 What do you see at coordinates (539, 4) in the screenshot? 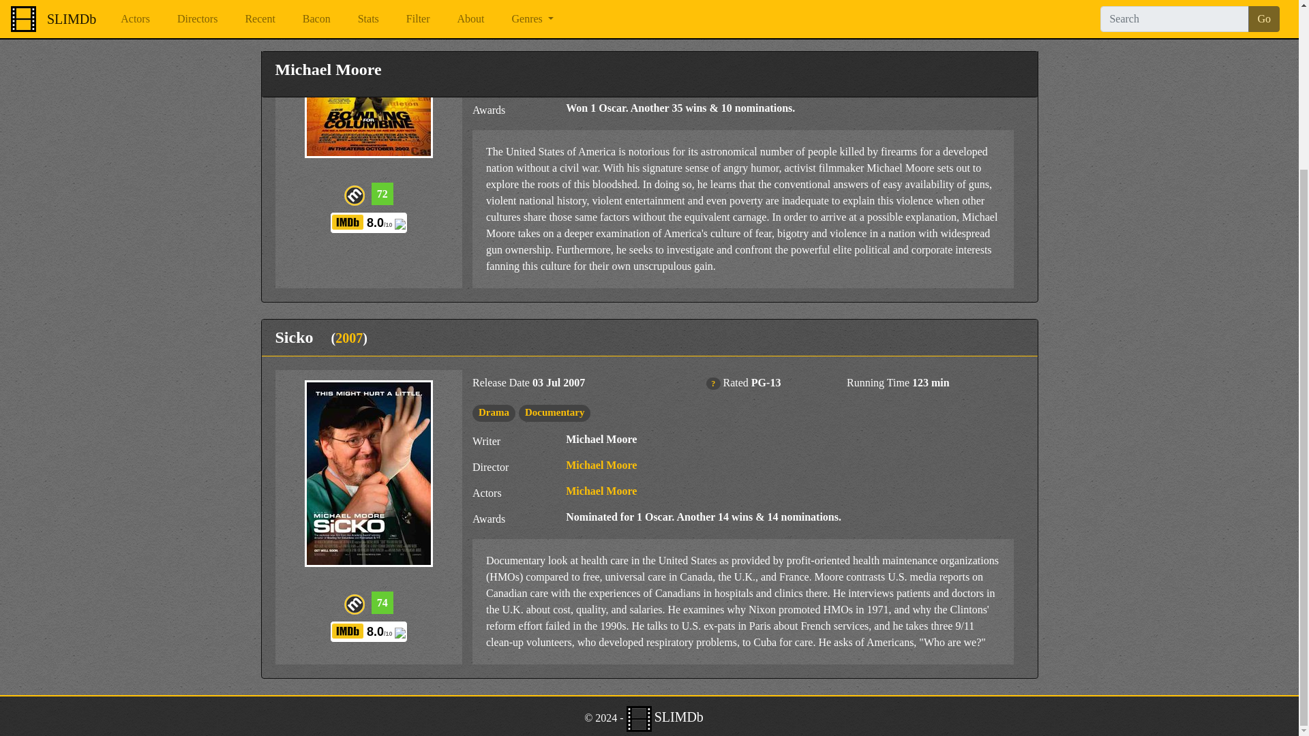
I see `Crime` at bounding box center [539, 4].